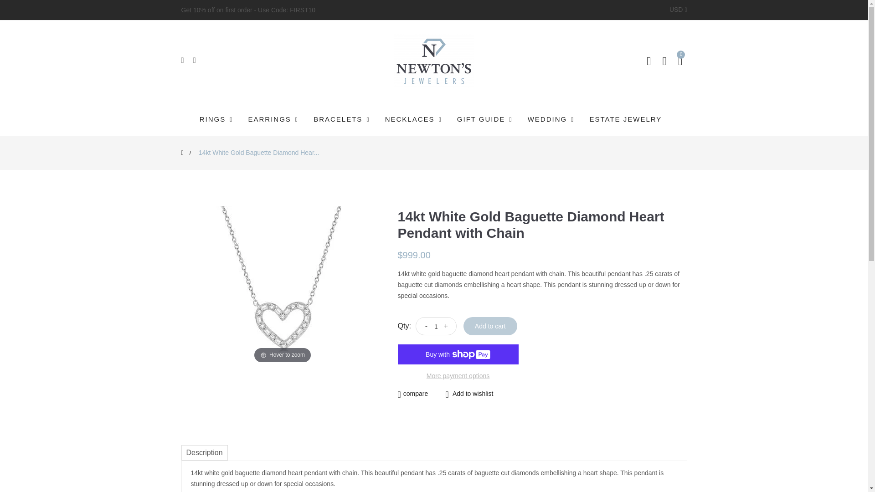 Image resolution: width=875 pixels, height=492 pixels. I want to click on EARRINGS, so click(274, 119).